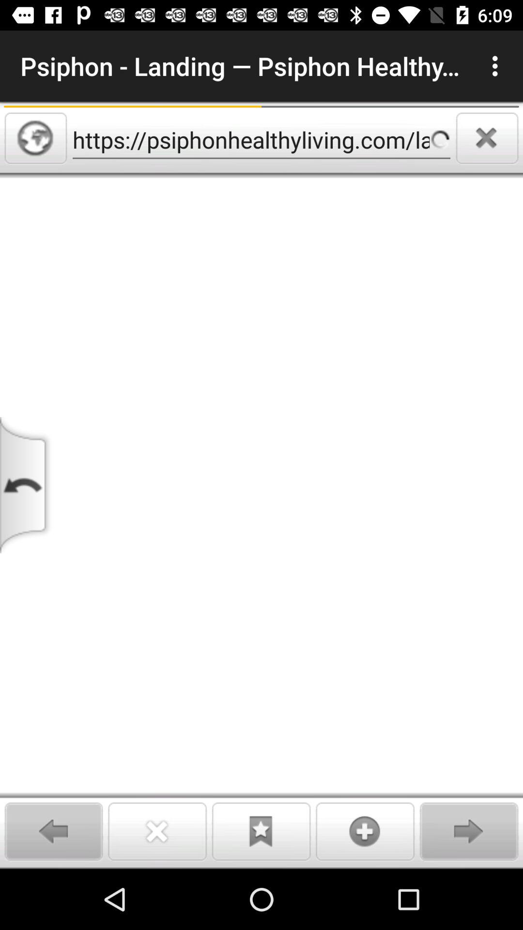  Describe the element at coordinates (27, 485) in the screenshot. I see `take me back a page` at that location.